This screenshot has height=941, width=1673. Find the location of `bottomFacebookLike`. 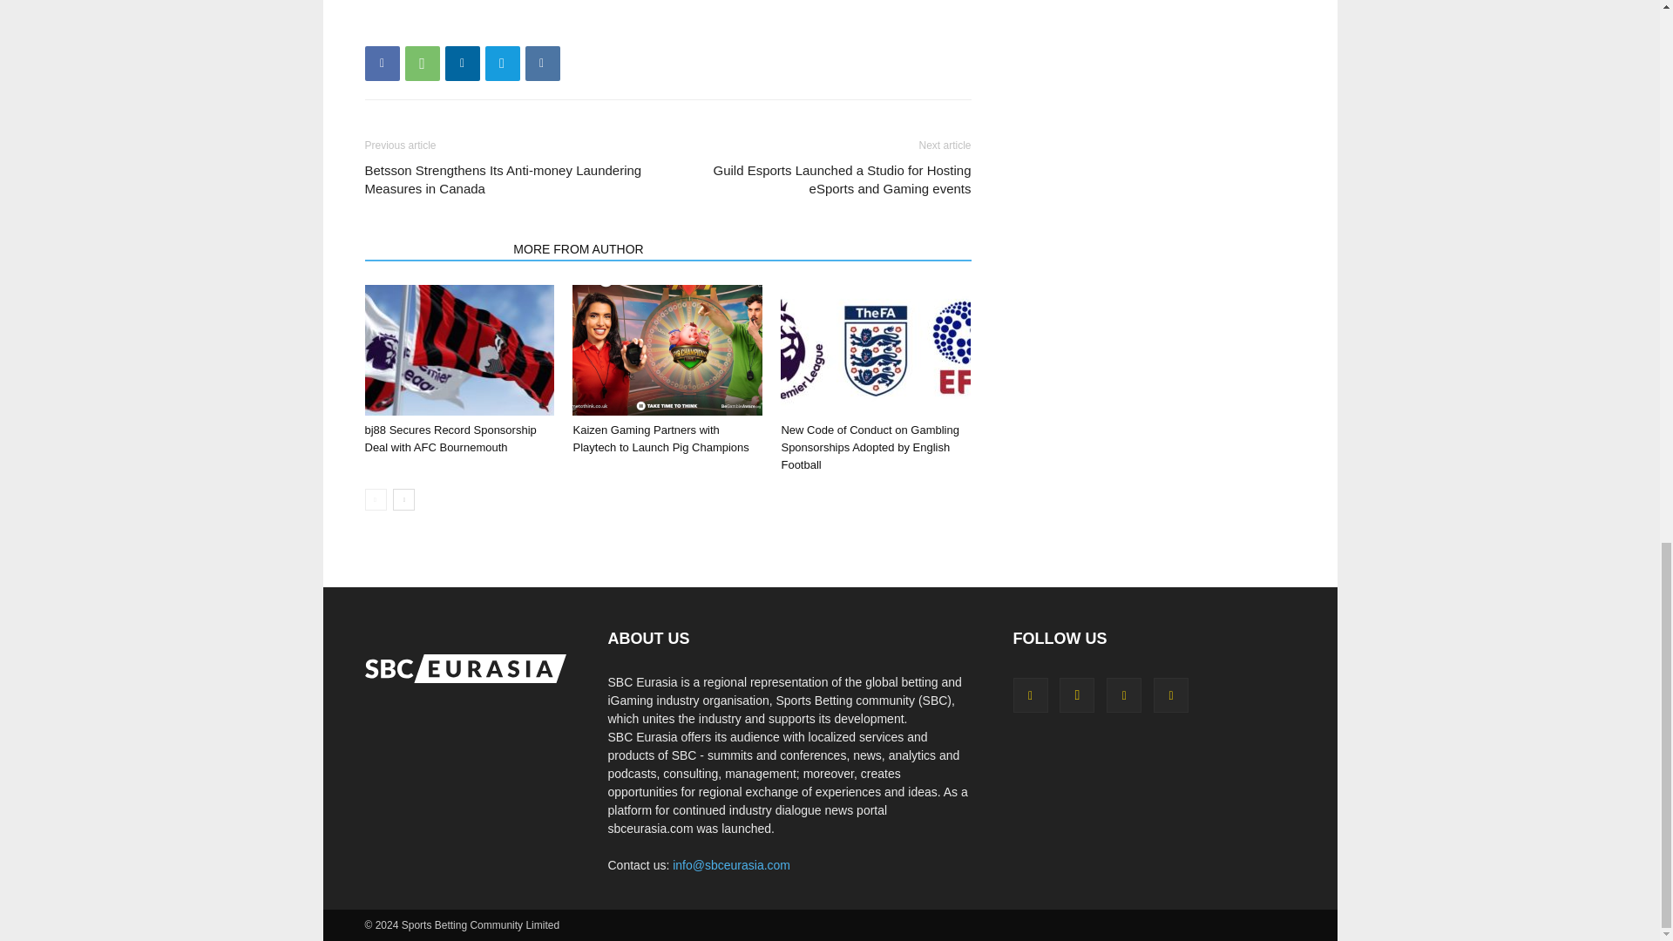

bottomFacebookLike is located at coordinates (495, 24).